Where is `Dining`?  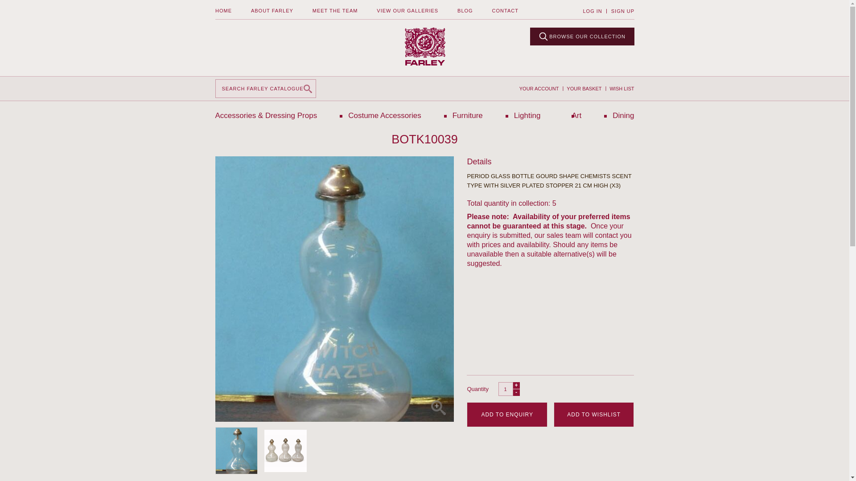
Dining is located at coordinates (623, 115).